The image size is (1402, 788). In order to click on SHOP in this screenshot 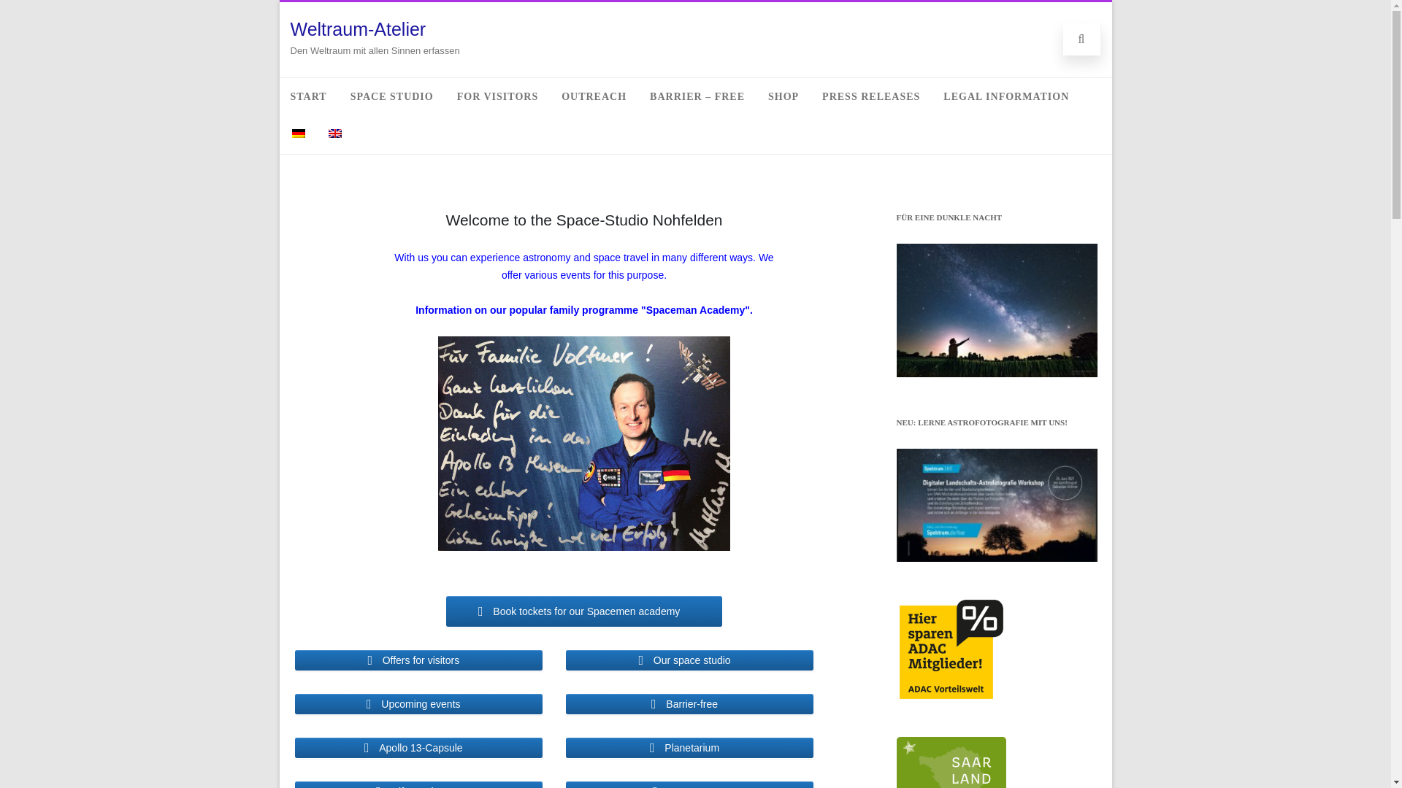, I will do `click(783, 96)`.